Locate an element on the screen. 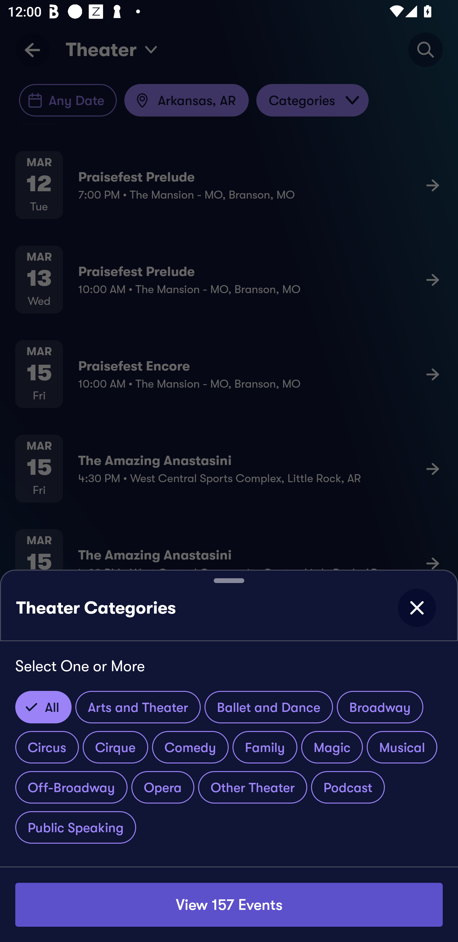 The image size is (458, 942). Public Speaking is located at coordinates (75, 827).